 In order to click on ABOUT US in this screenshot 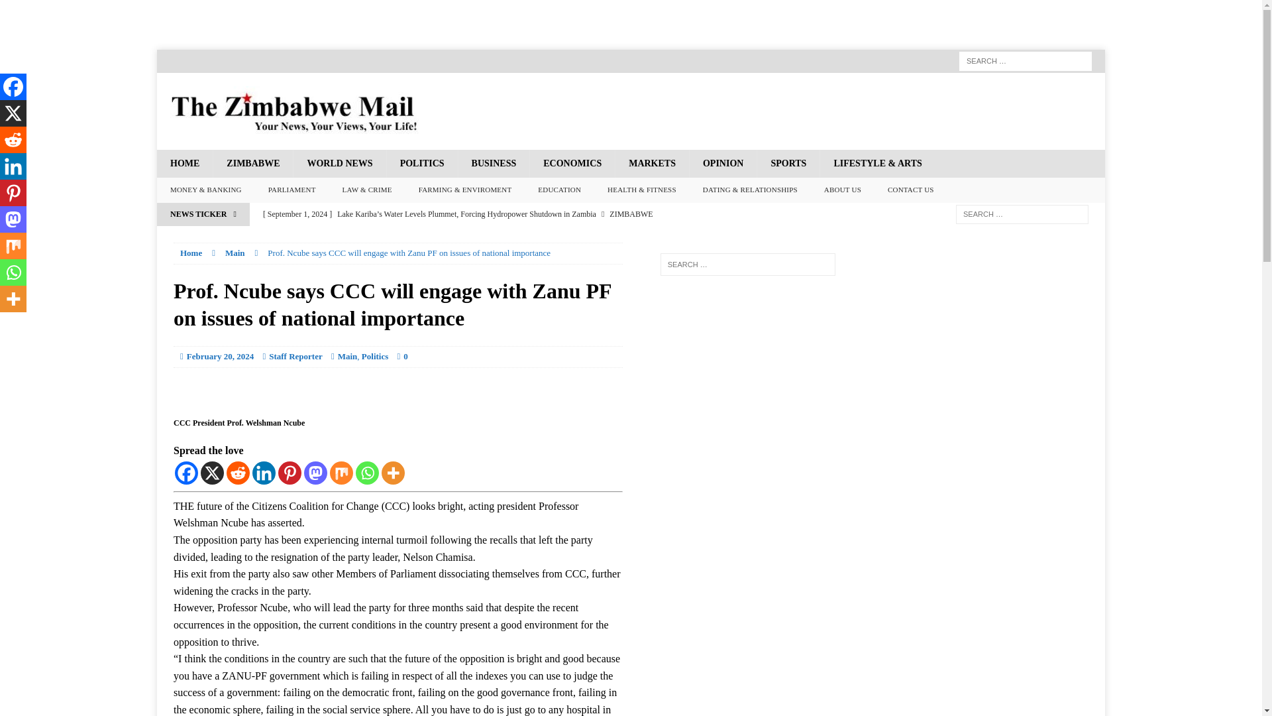, I will do `click(843, 190)`.